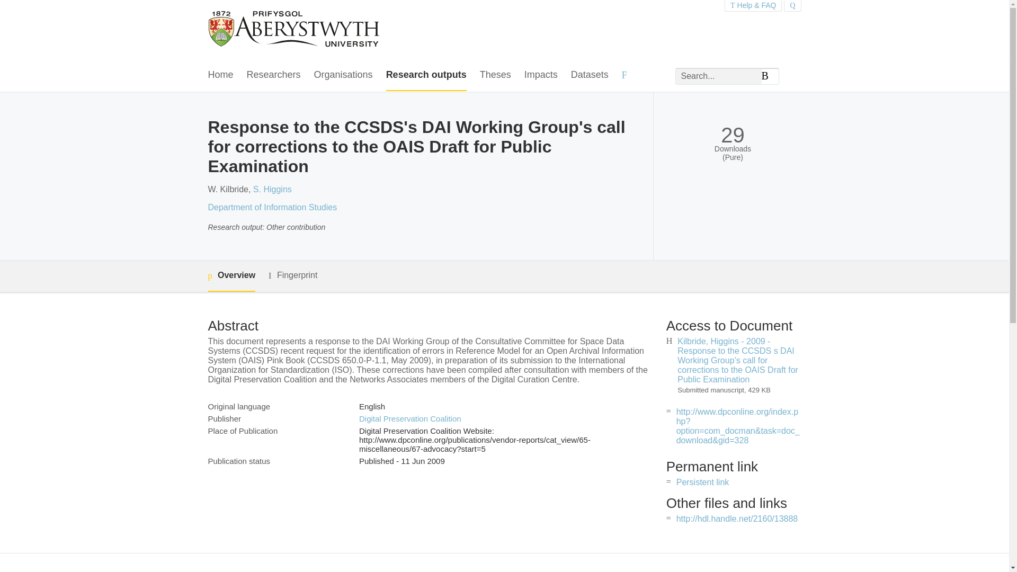 The image size is (1017, 572). I want to click on Researchers, so click(274, 75).